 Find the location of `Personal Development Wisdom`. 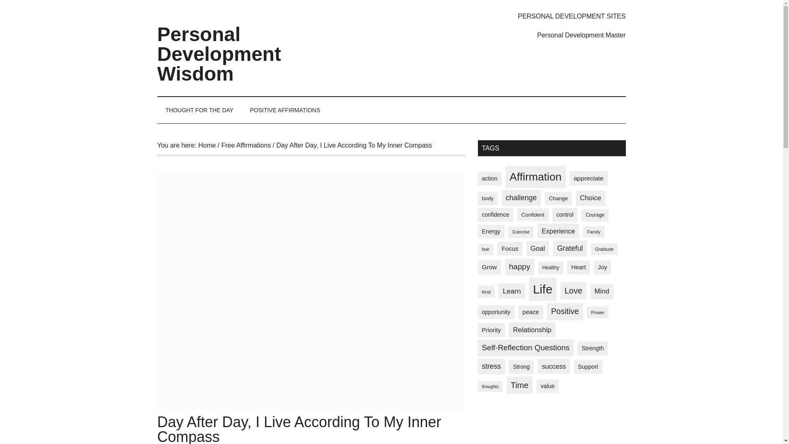

Personal Development Wisdom is located at coordinates (219, 54).